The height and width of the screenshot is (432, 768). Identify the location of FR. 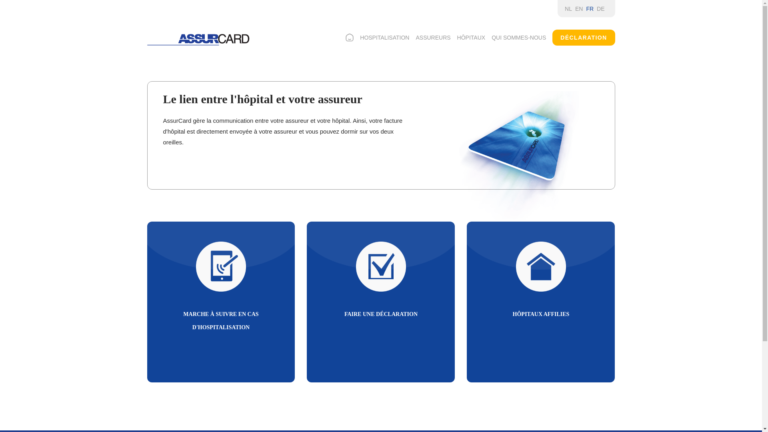
(590, 9).